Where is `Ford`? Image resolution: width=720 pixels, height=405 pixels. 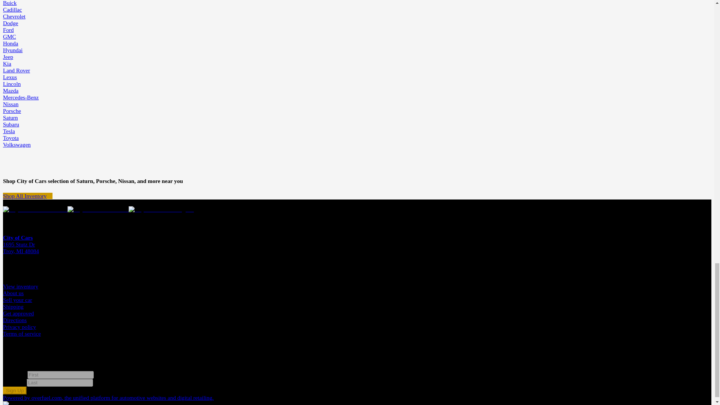
Ford is located at coordinates (8, 30).